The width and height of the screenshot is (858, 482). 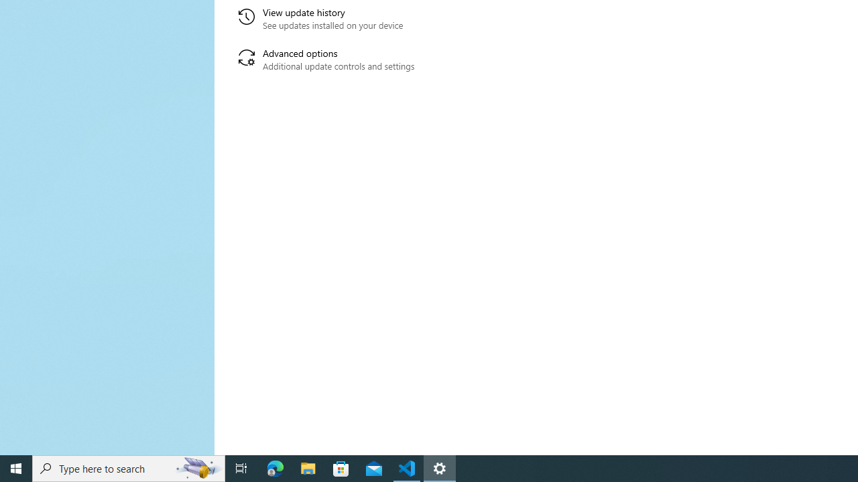 What do you see at coordinates (440, 469) in the screenshot?
I see `Settings - 1 running window` at bounding box center [440, 469].